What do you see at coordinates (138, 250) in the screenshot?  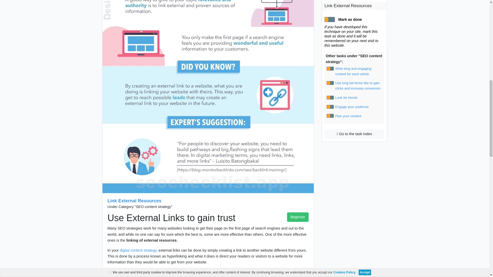 I see `digital content strategy` at bounding box center [138, 250].